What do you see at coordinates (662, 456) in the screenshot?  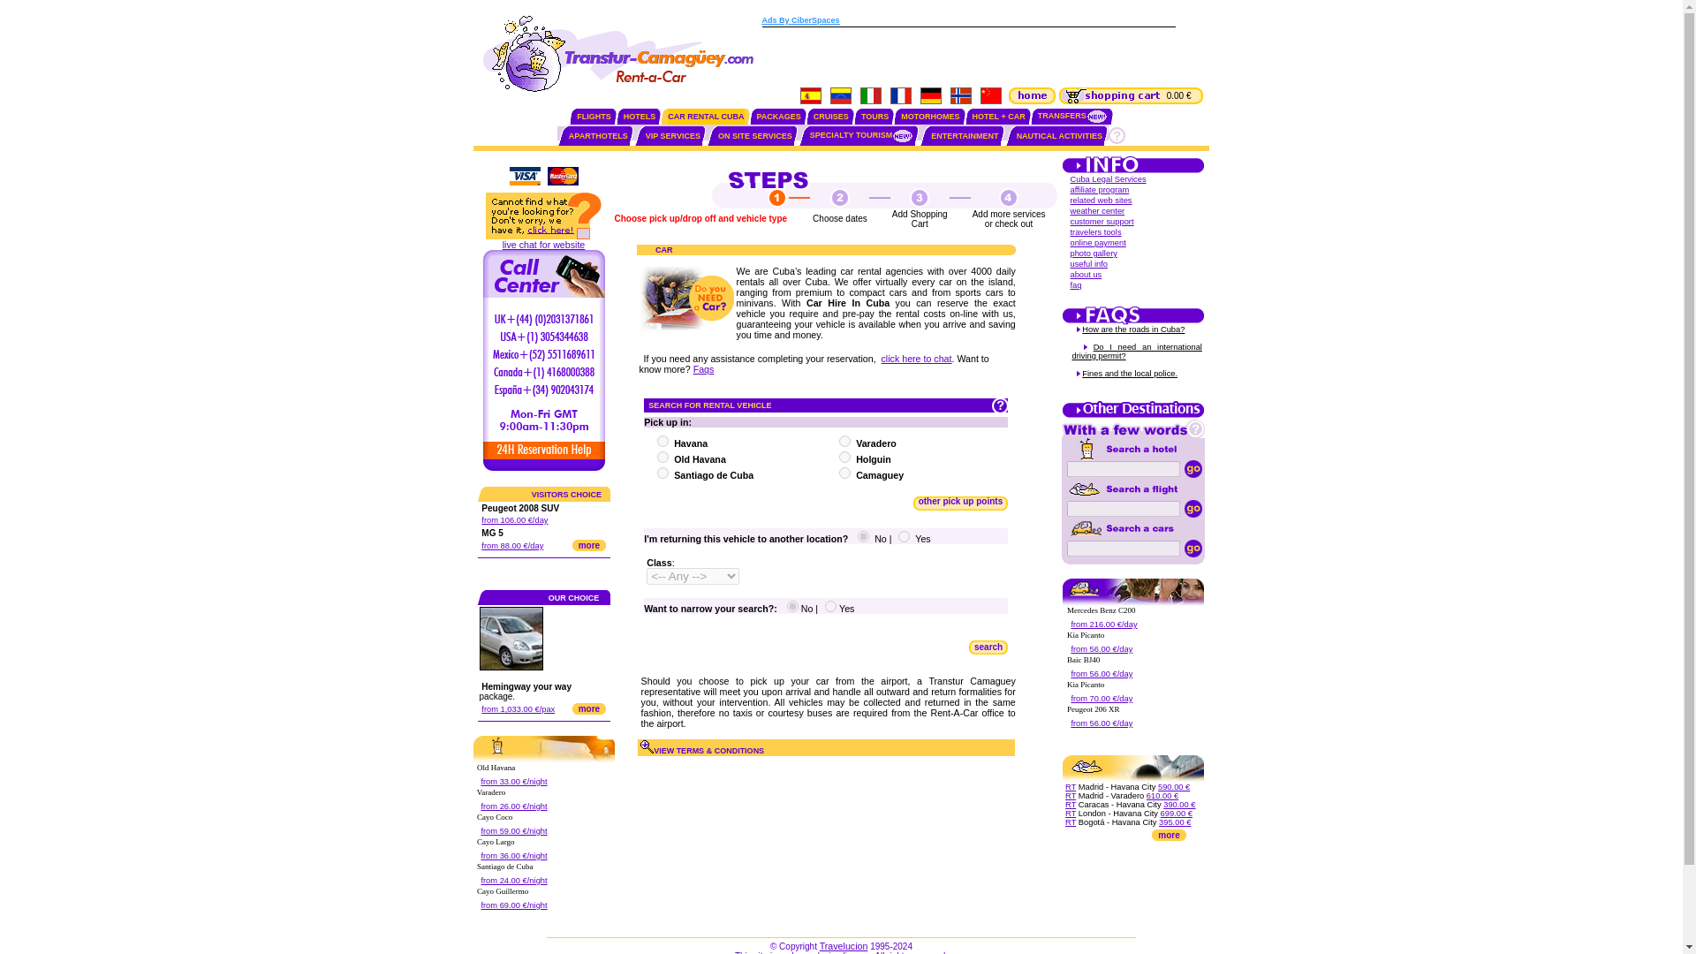 I see `4` at bounding box center [662, 456].